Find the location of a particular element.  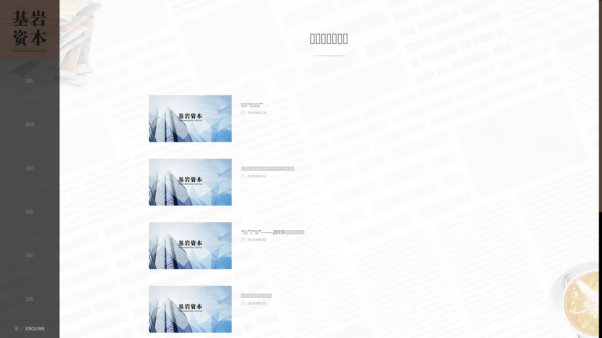

www.szhzct.cn is located at coordinates (581, 333).